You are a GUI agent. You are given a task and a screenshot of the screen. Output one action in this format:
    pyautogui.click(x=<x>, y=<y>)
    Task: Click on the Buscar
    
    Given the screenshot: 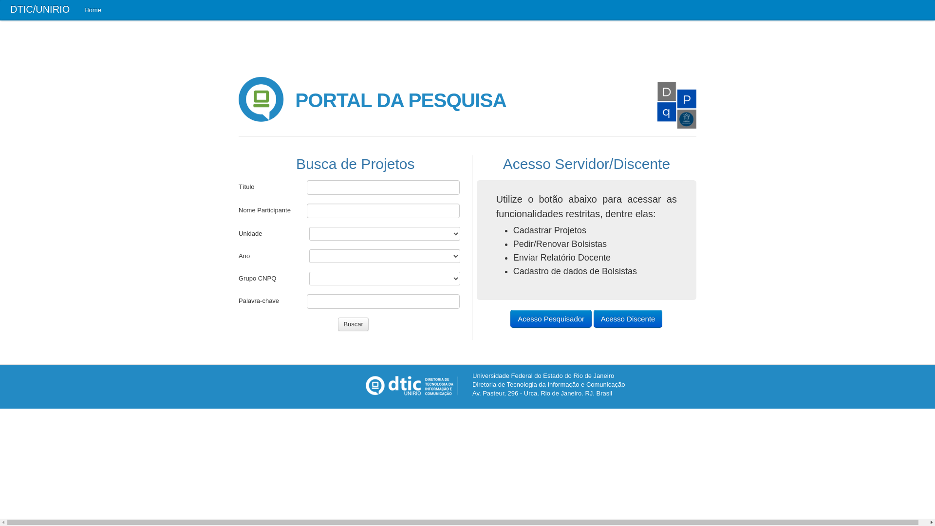 What is the action you would take?
    pyautogui.click(x=353, y=324)
    